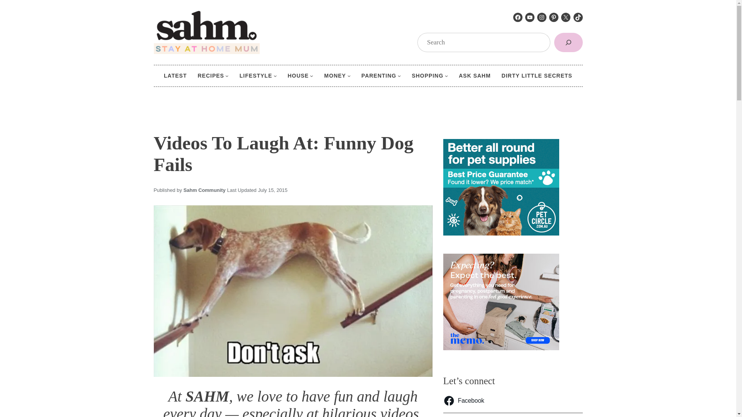 This screenshot has width=742, height=417. Describe the element at coordinates (542, 17) in the screenshot. I see `Instagram` at that location.